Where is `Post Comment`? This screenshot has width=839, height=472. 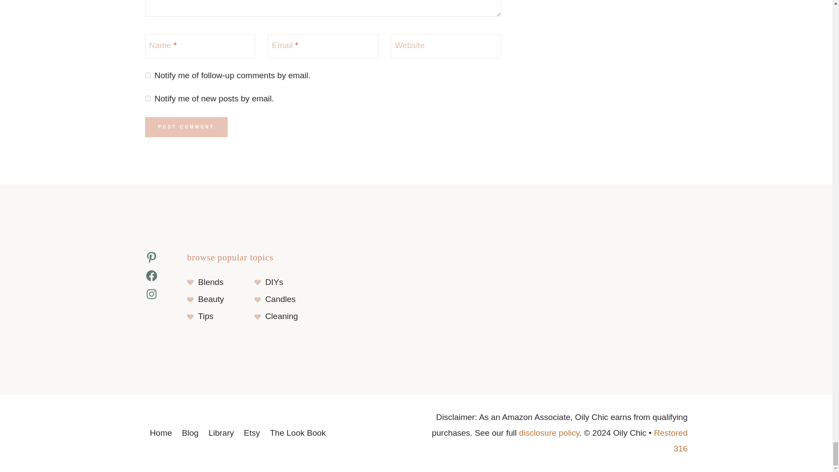
Post Comment is located at coordinates (187, 127).